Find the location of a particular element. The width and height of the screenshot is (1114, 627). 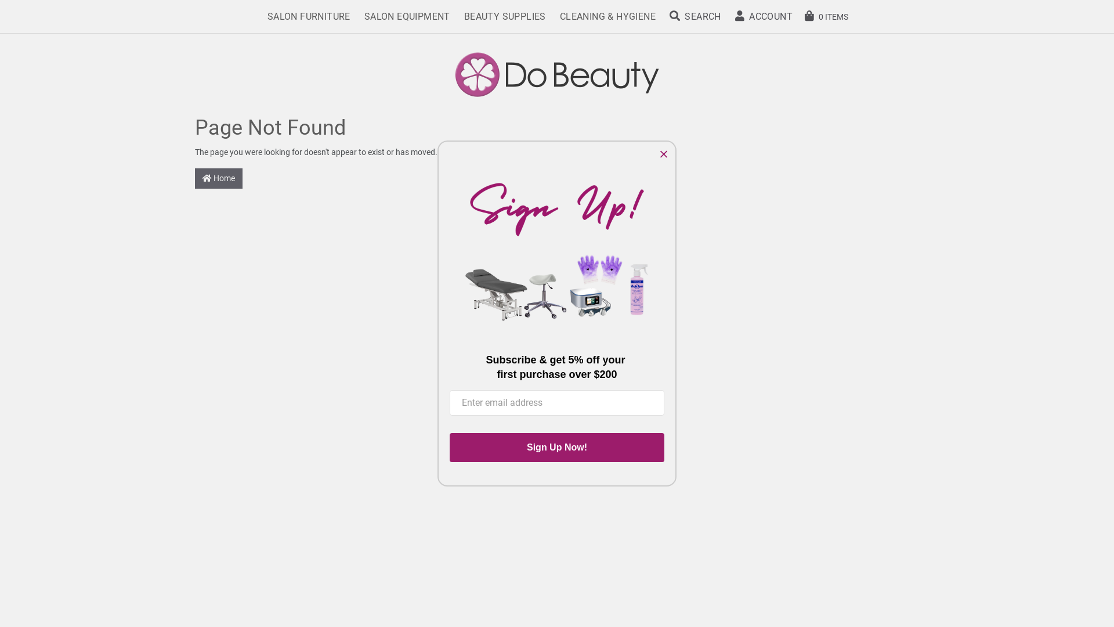

Home is located at coordinates (219, 179).